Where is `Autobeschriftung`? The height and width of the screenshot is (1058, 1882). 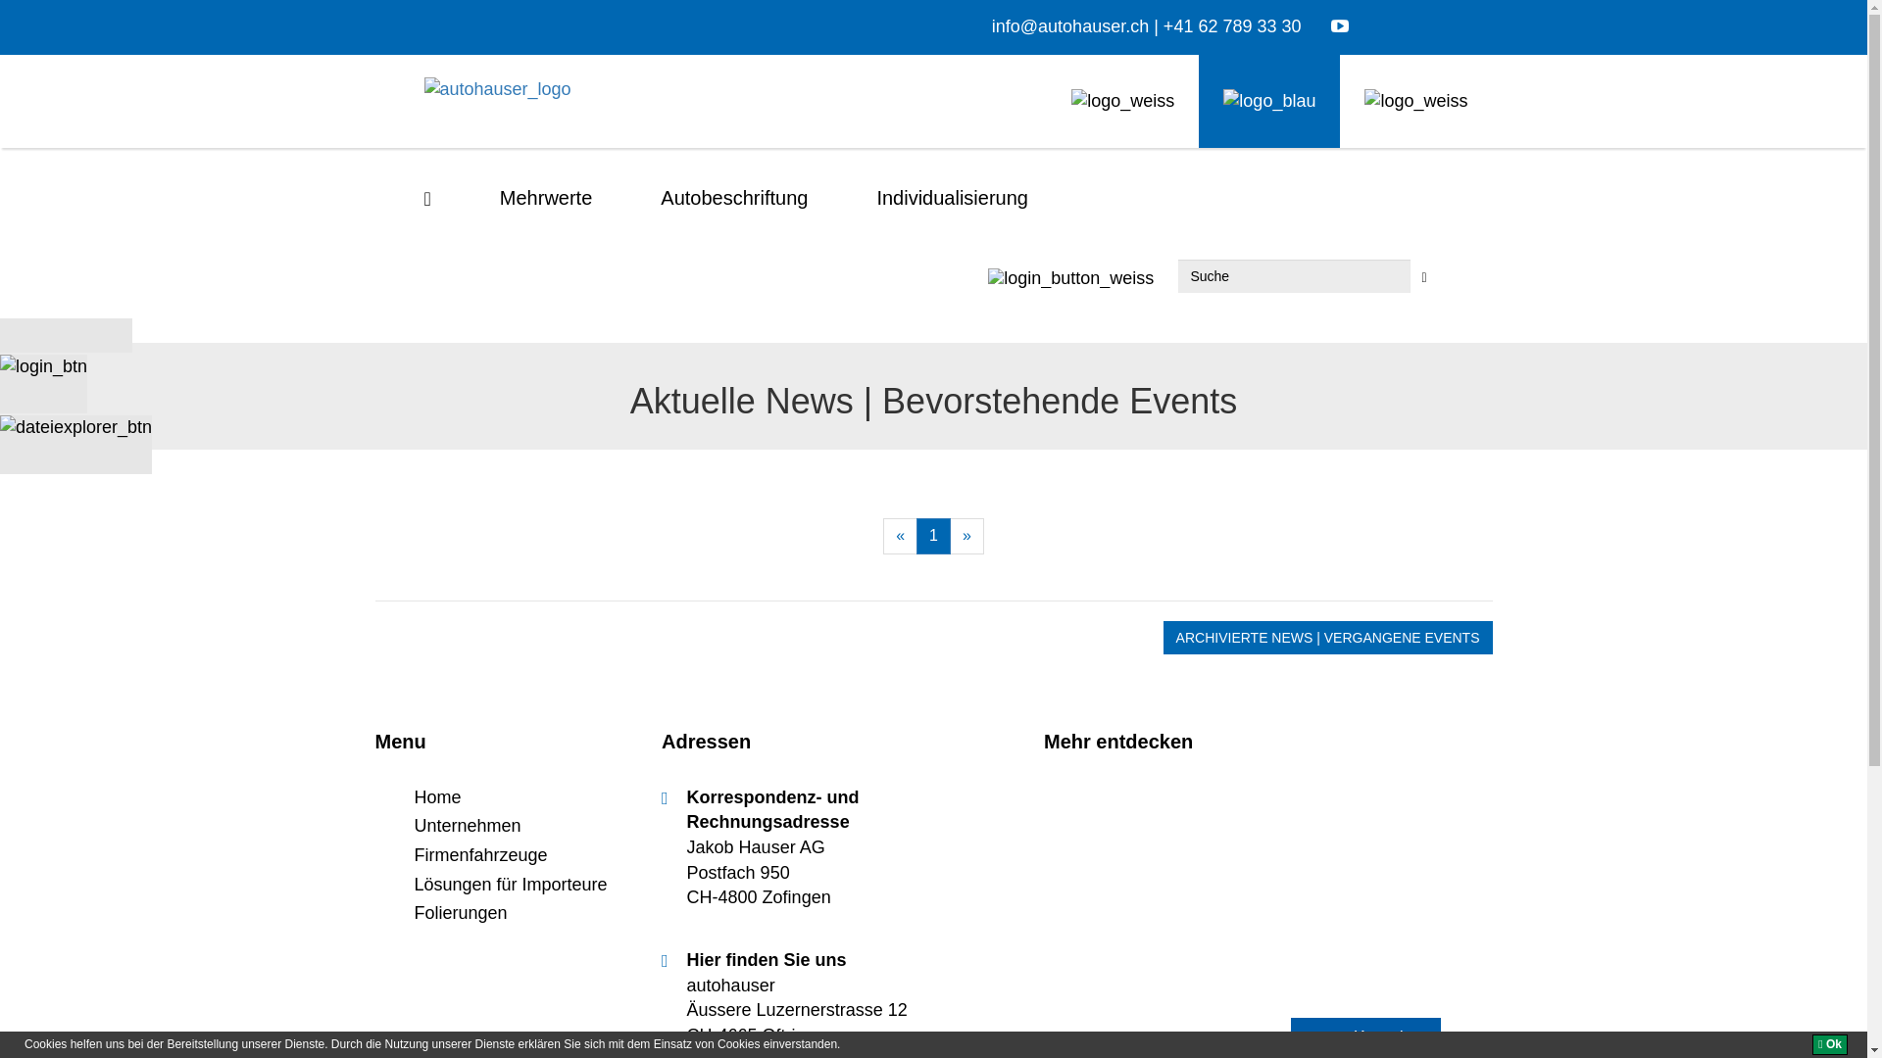 Autobeschriftung is located at coordinates (734, 198).